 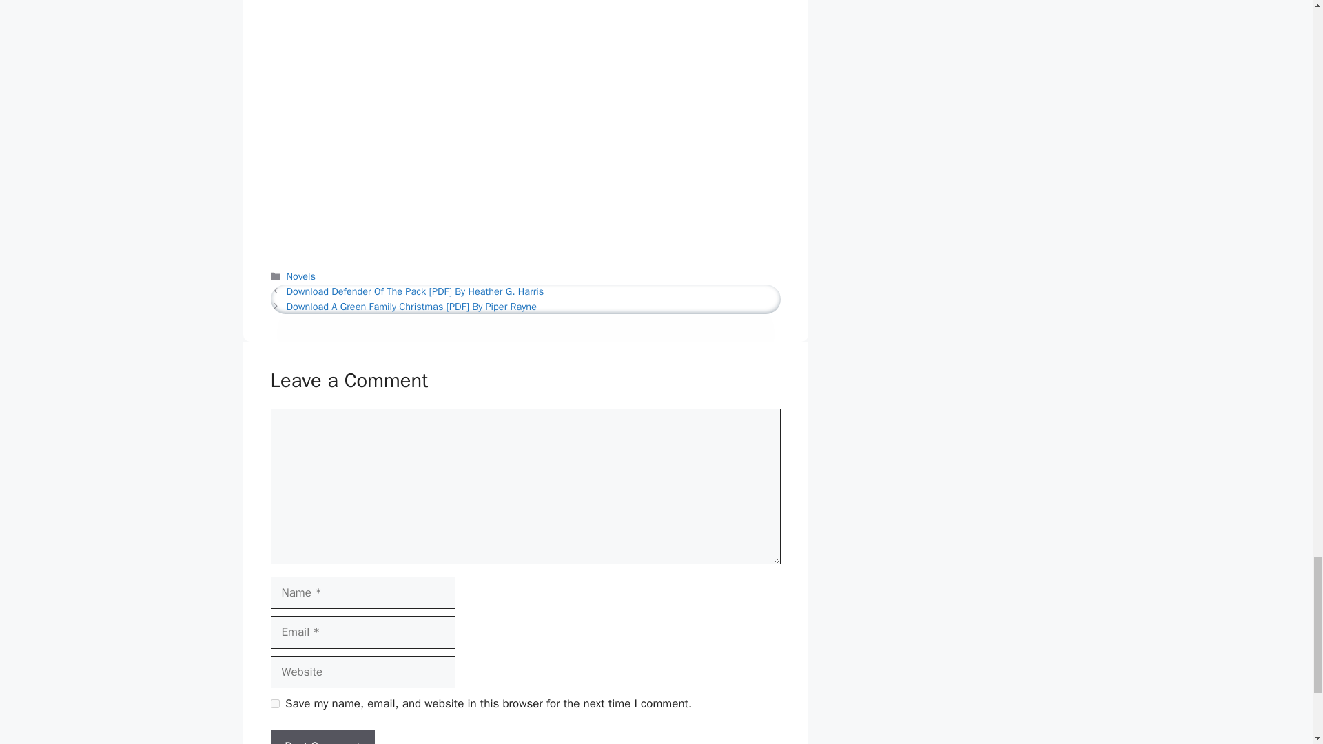 I want to click on yes, so click(x=274, y=704).